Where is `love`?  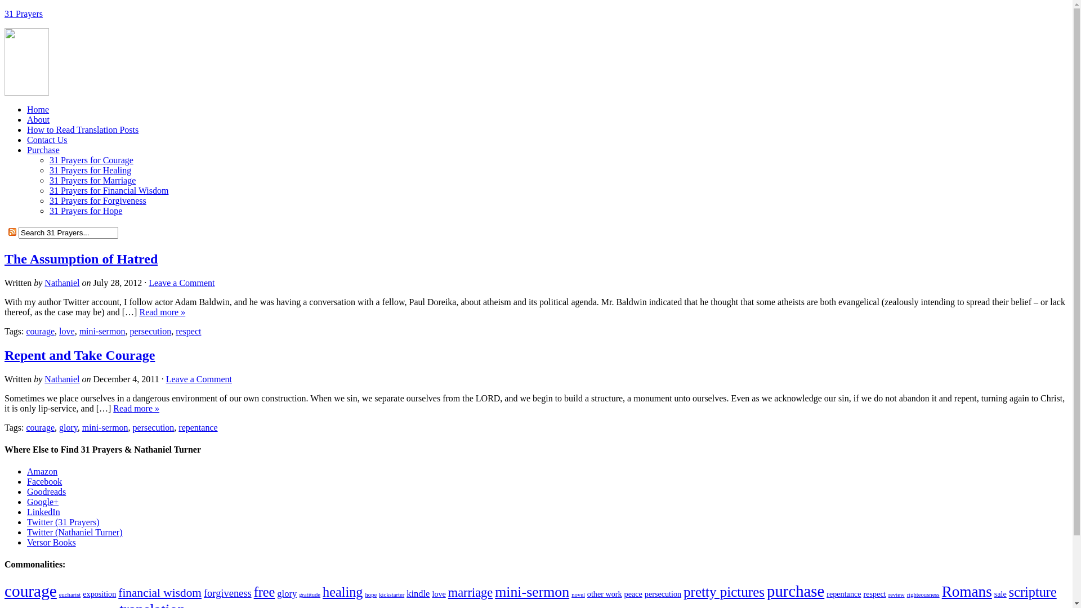 love is located at coordinates (439, 594).